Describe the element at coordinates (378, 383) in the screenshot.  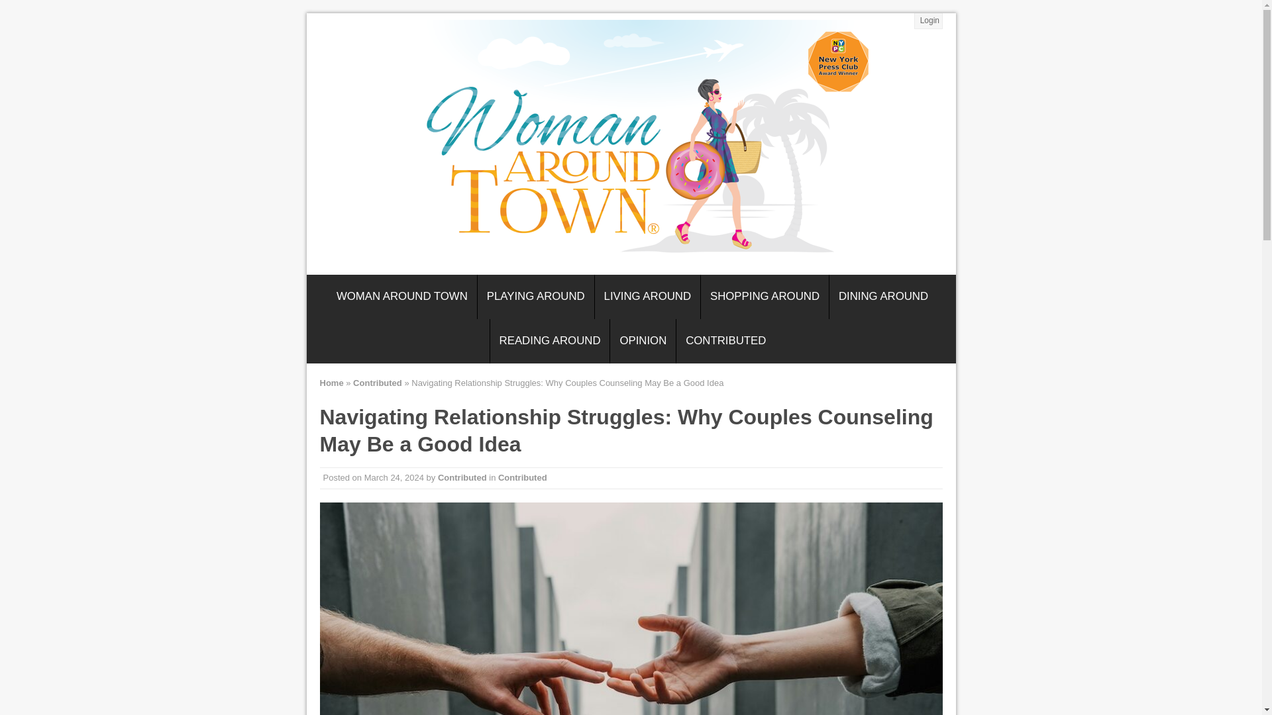
I see `Contributed` at that location.